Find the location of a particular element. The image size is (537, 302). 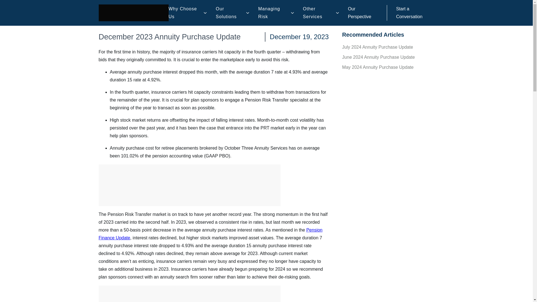

Our Perspective is located at coordinates (360, 13).